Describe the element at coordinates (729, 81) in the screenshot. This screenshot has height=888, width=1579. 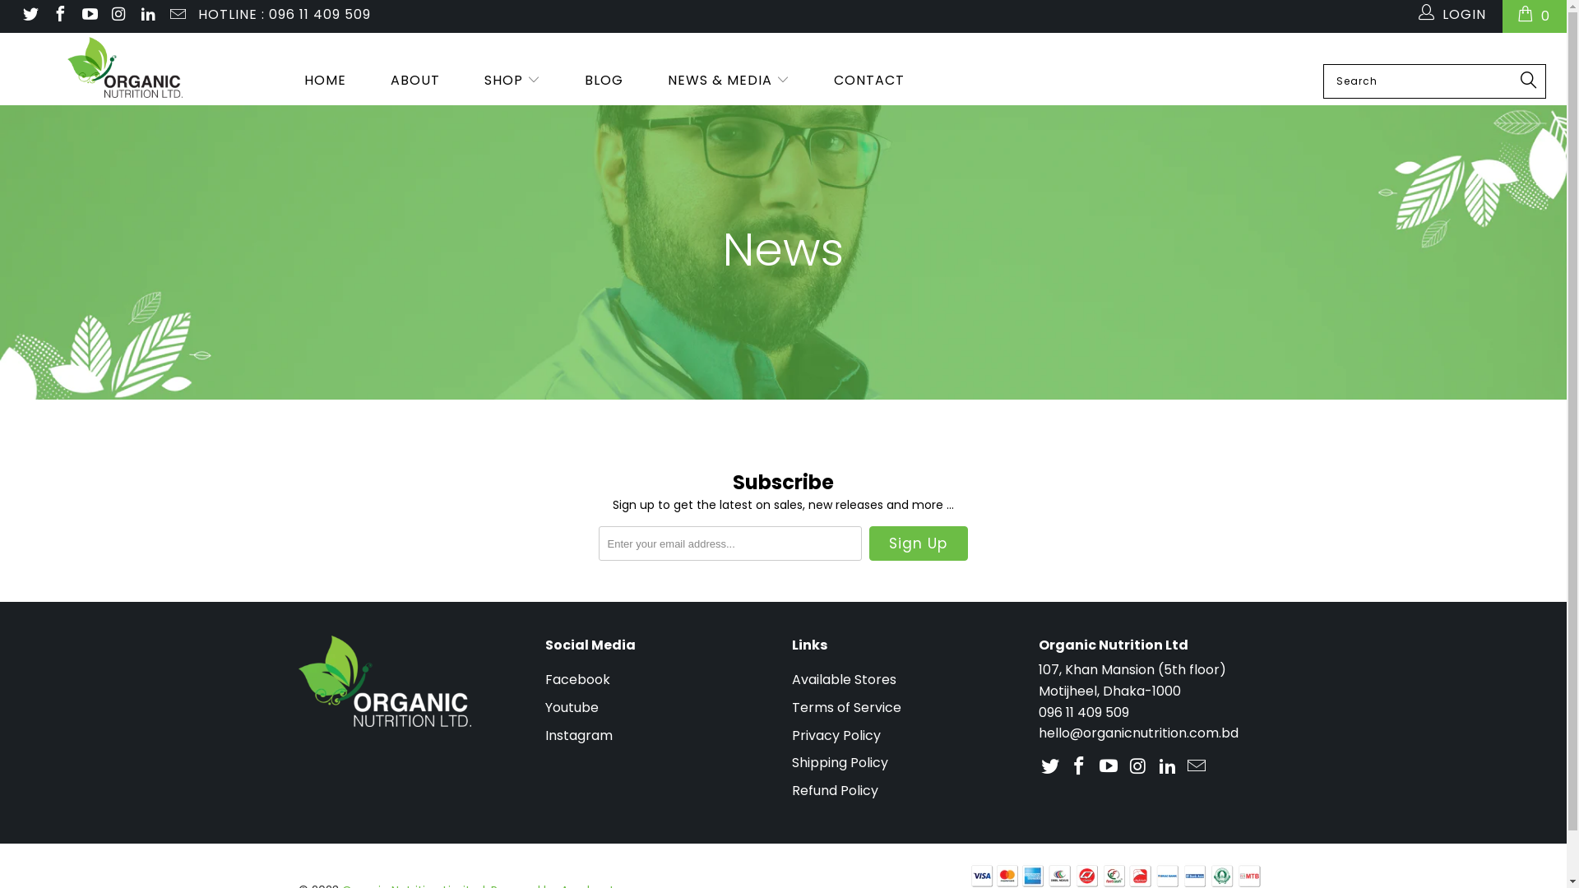
I see `NEWS & MEDIA` at that location.